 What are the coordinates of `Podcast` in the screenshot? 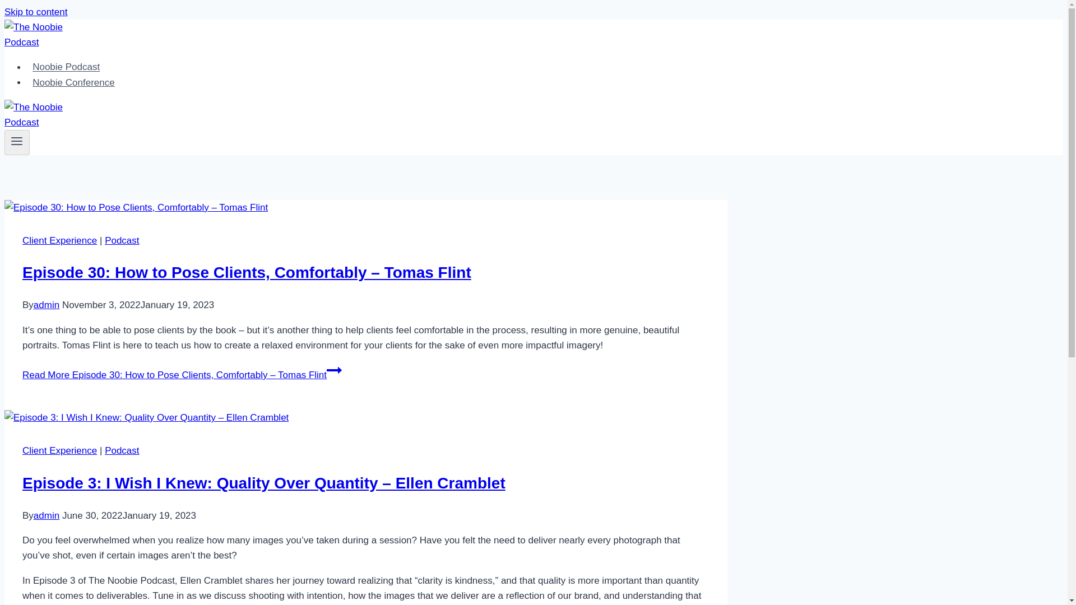 It's located at (121, 240).